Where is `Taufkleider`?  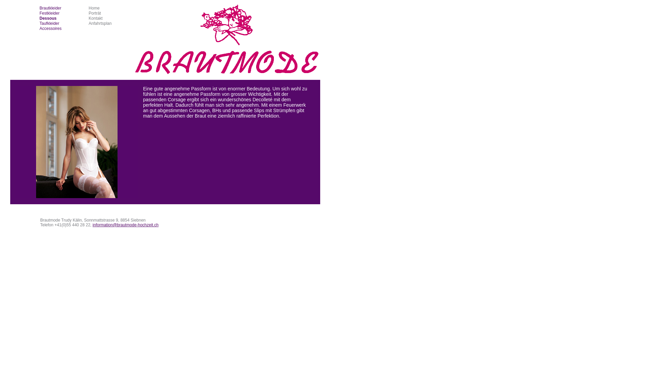
Taufkleider is located at coordinates (49, 23).